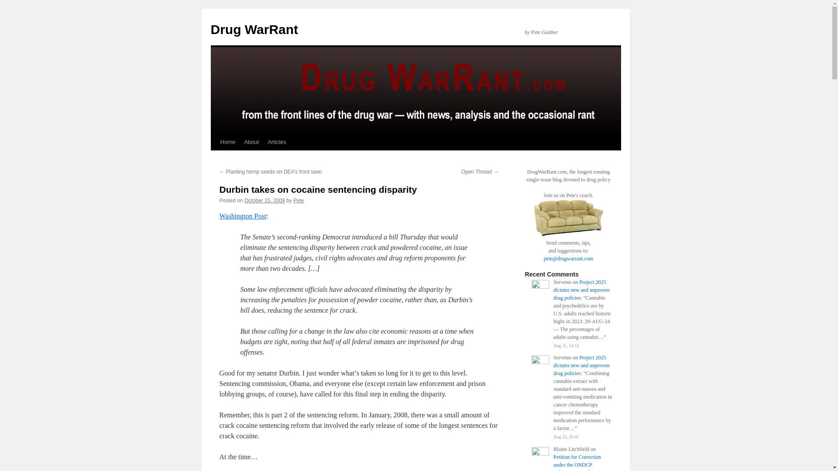  Describe the element at coordinates (277, 142) in the screenshot. I see `Articles` at that location.